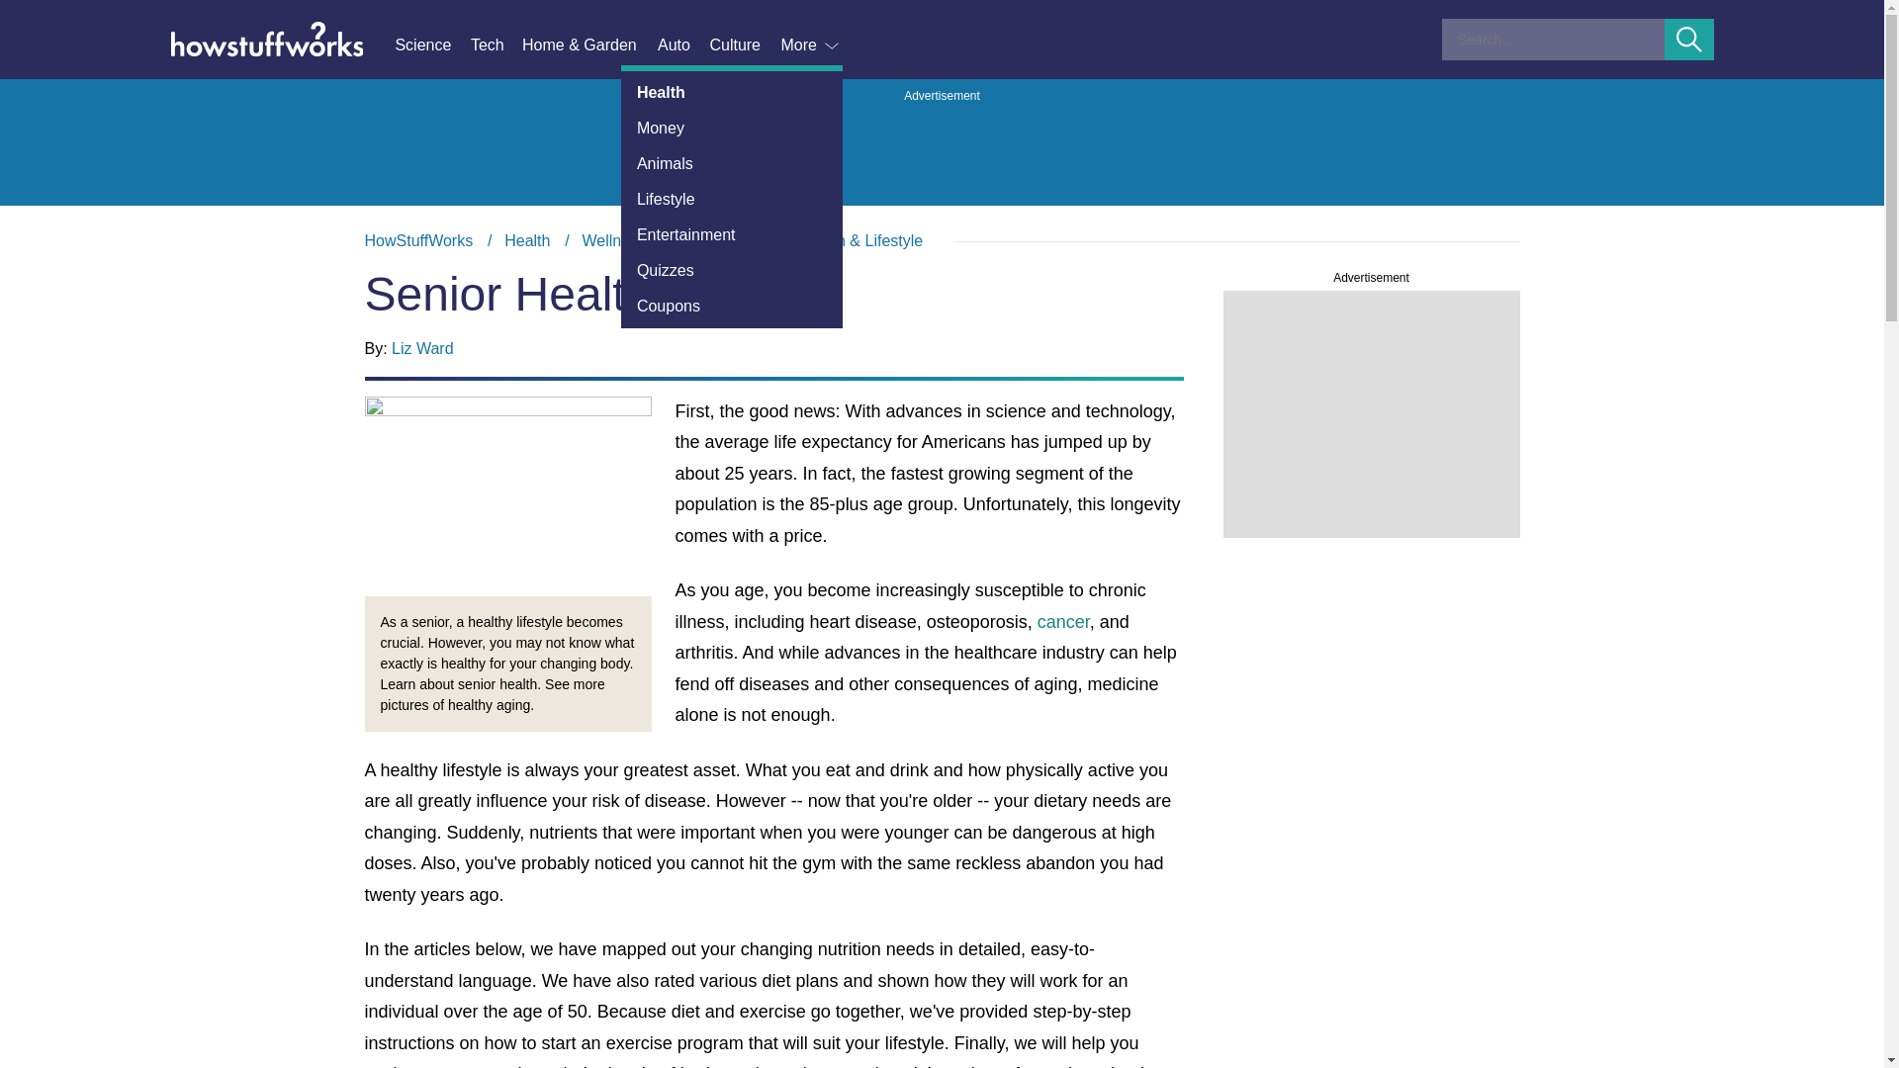 The width and height of the screenshot is (1899, 1068). I want to click on HowStuffWorks, so click(418, 240).